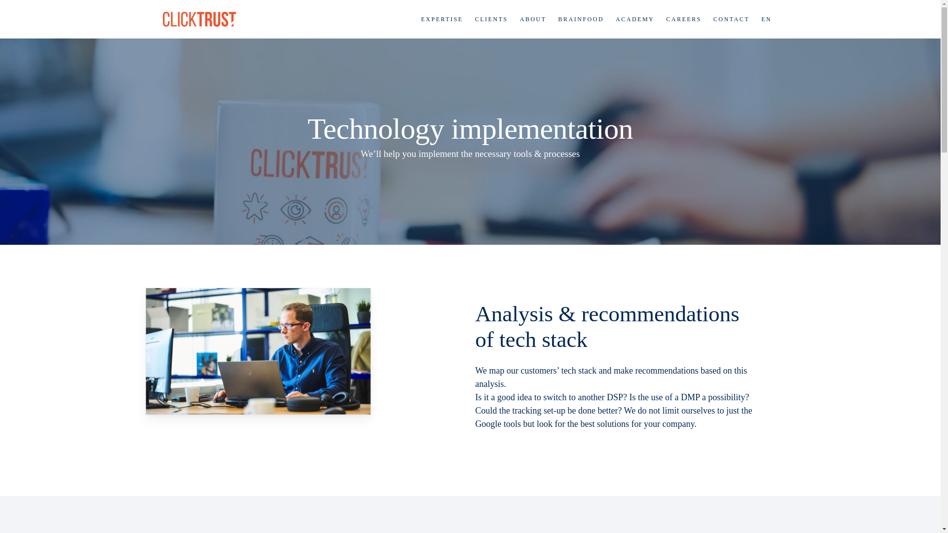 This screenshot has width=948, height=533. I want to click on CLIENTS, so click(491, 19).